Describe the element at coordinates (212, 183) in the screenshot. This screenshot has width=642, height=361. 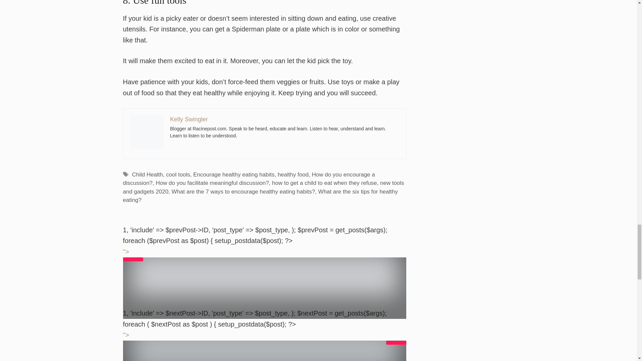
I see `How do you facilitate meaningful discussion?` at that location.